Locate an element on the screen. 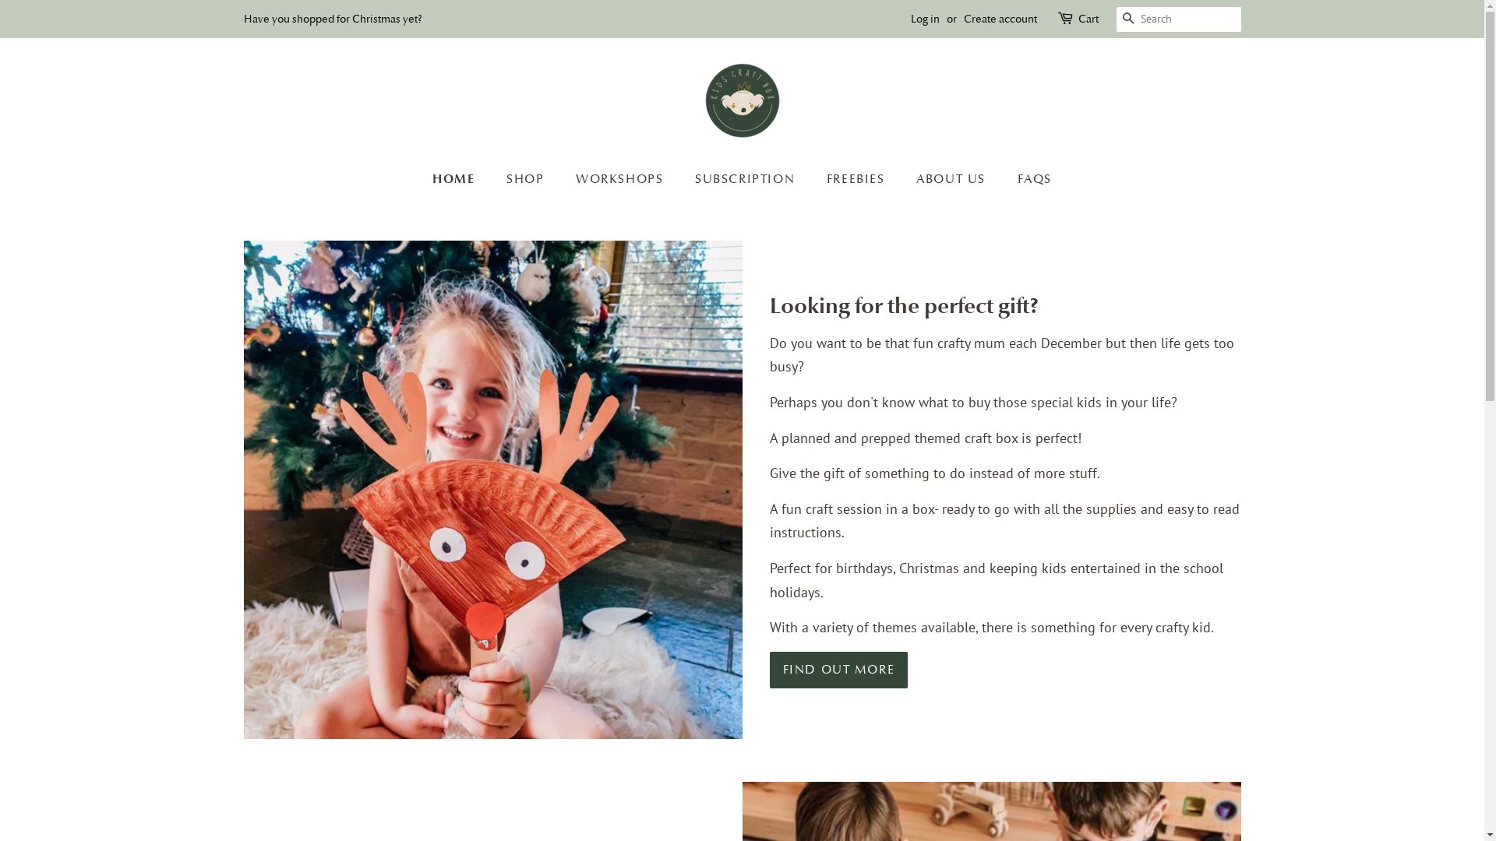 The height and width of the screenshot is (841, 1496). WORKSHOPS is located at coordinates (622, 179).